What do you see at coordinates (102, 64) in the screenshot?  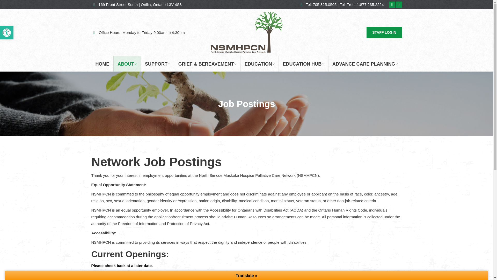 I see `HOME` at bounding box center [102, 64].